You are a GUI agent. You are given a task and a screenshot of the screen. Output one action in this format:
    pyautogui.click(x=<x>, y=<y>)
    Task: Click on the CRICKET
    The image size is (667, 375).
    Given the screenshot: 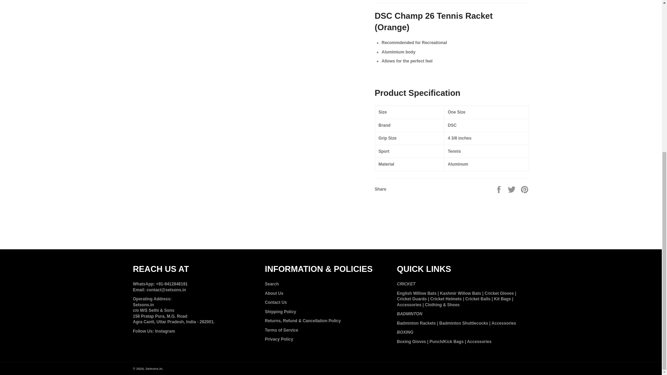 What is the action you would take?
    pyautogui.click(x=406, y=284)
    